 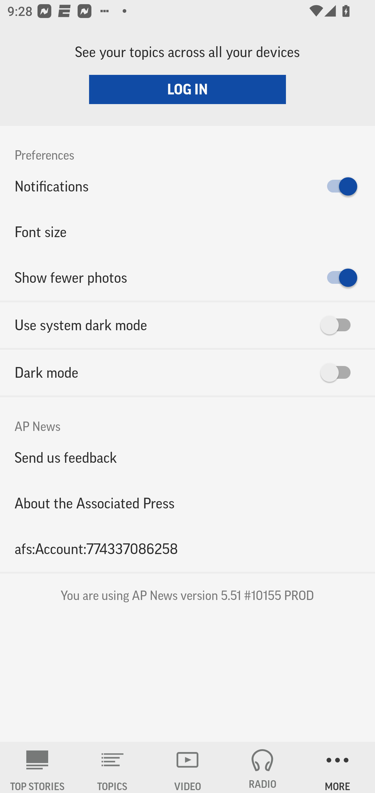 What do you see at coordinates (187, 503) in the screenshot?
I see `About the Associated Press` at bounding box center [187, 503].